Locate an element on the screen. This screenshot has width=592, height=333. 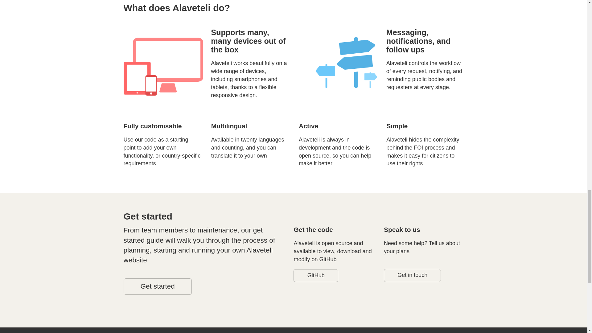
GitHub is located at coordinates (316, 275).